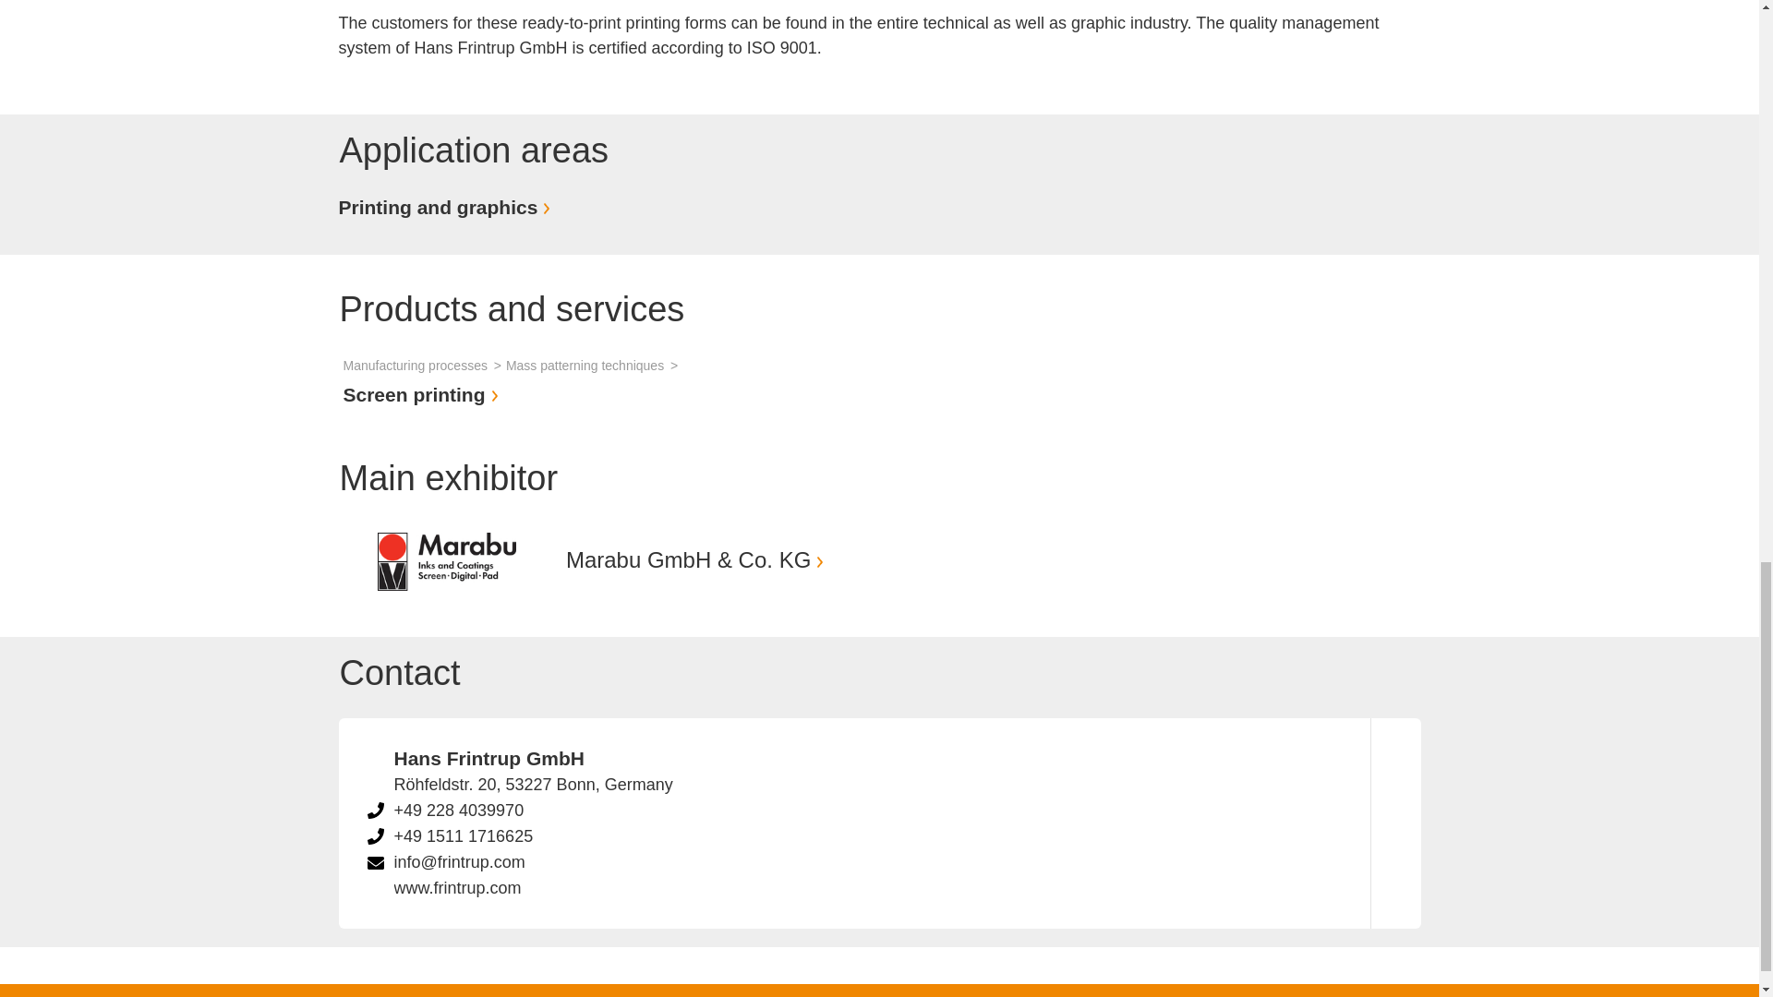  I want to click on Exhibitor for Application area: Printing and graphics, so click(447, 207).